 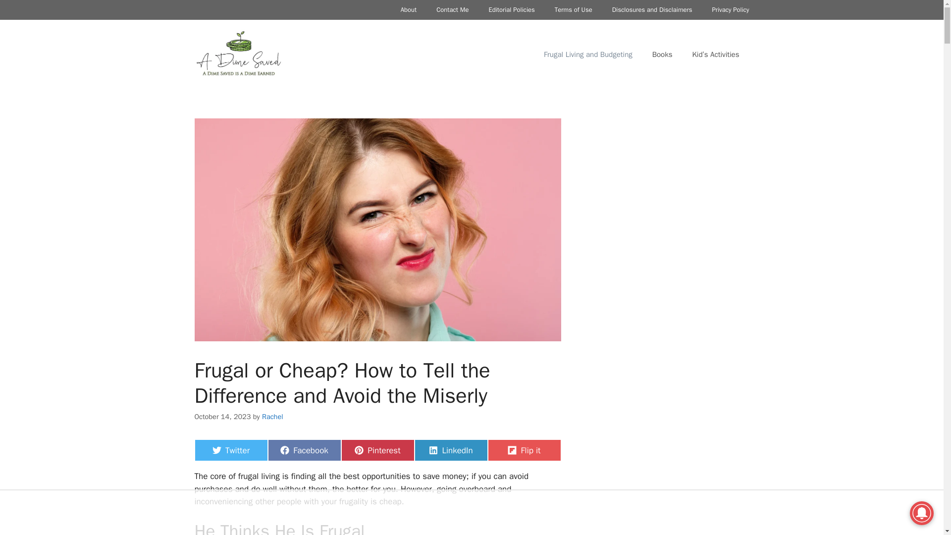 What do you see at coordinates (304, 450) in the screenshot?
I see `Frugal Living and Budgeting` at bounding box center [304, 450].